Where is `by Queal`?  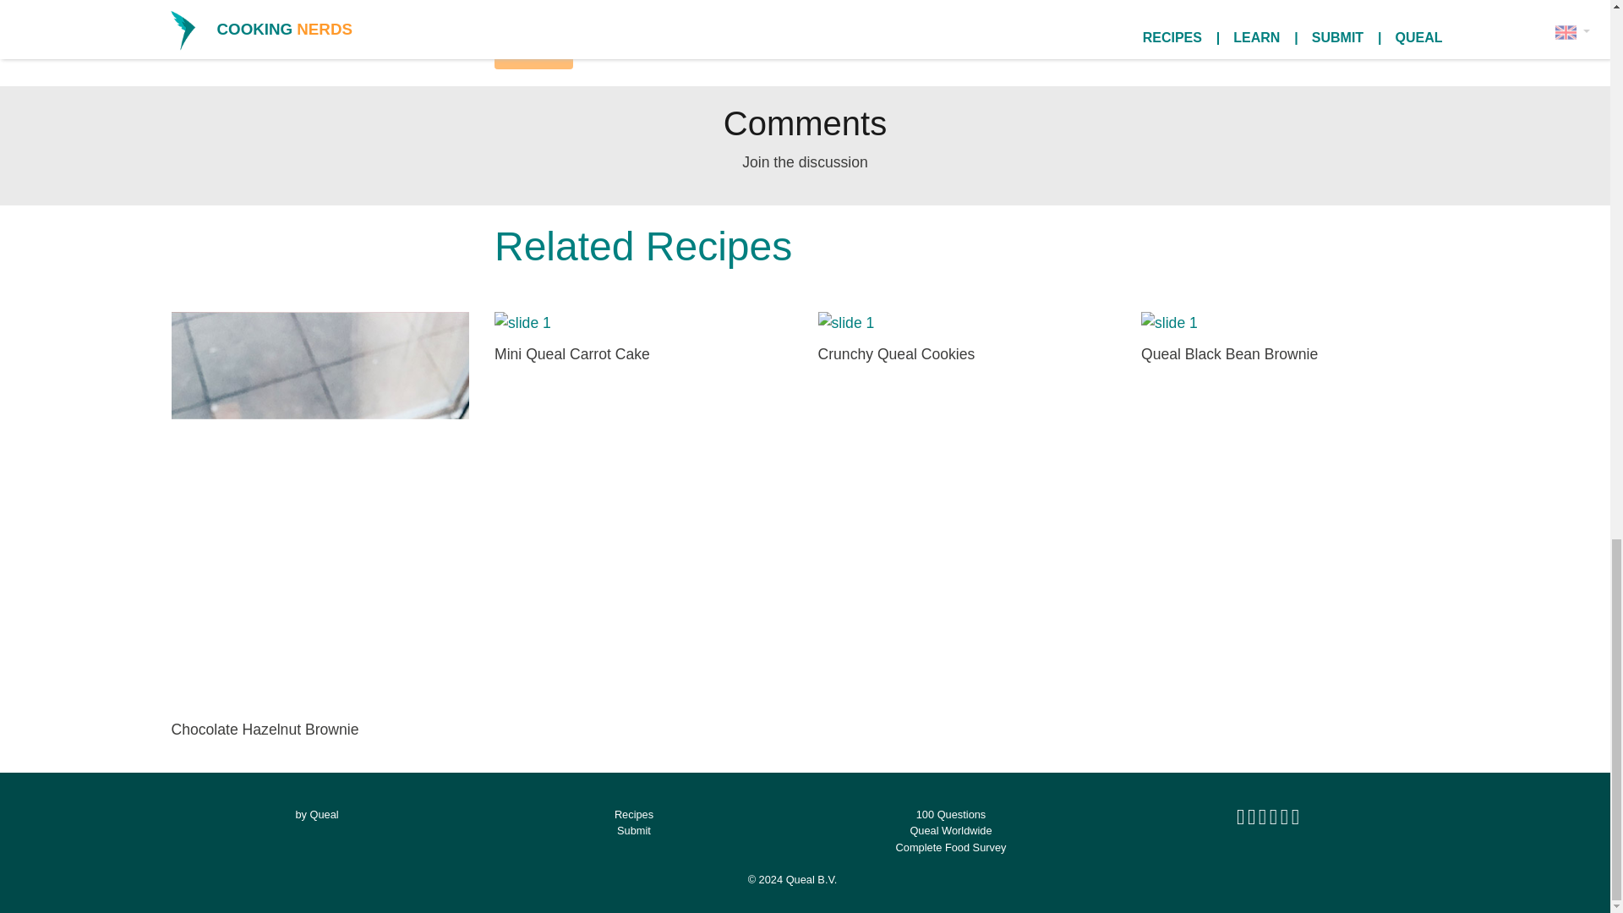
by Queal is located at coordinates (316, 813).